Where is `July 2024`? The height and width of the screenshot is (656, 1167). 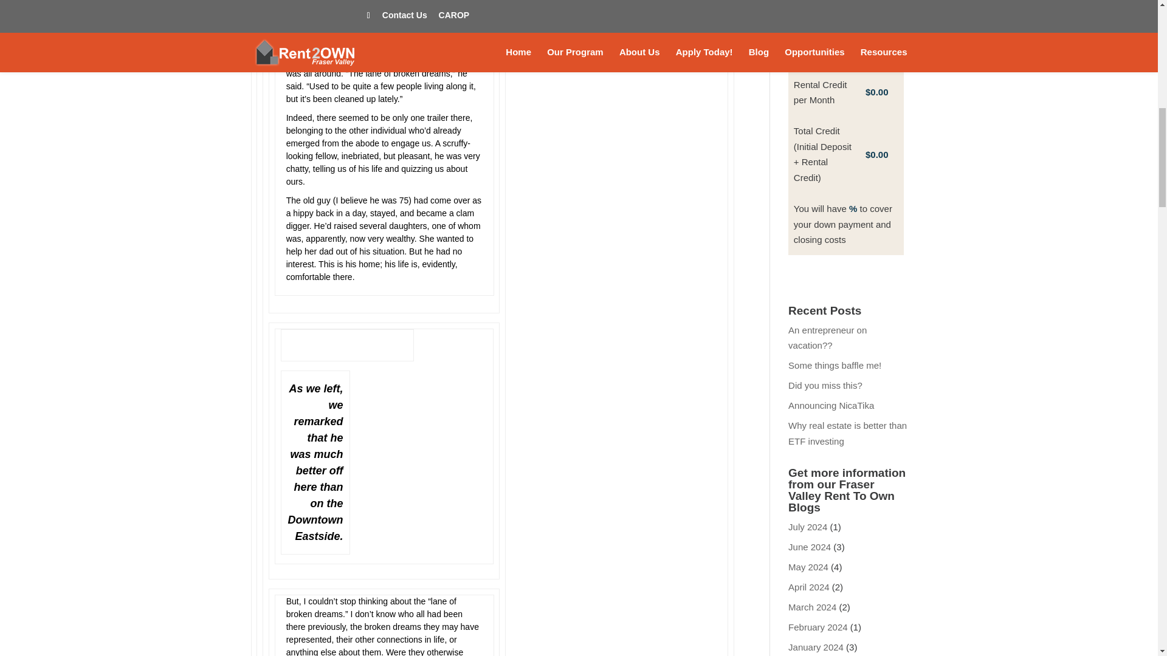 July 2024 is located at coordinates (808, 526).